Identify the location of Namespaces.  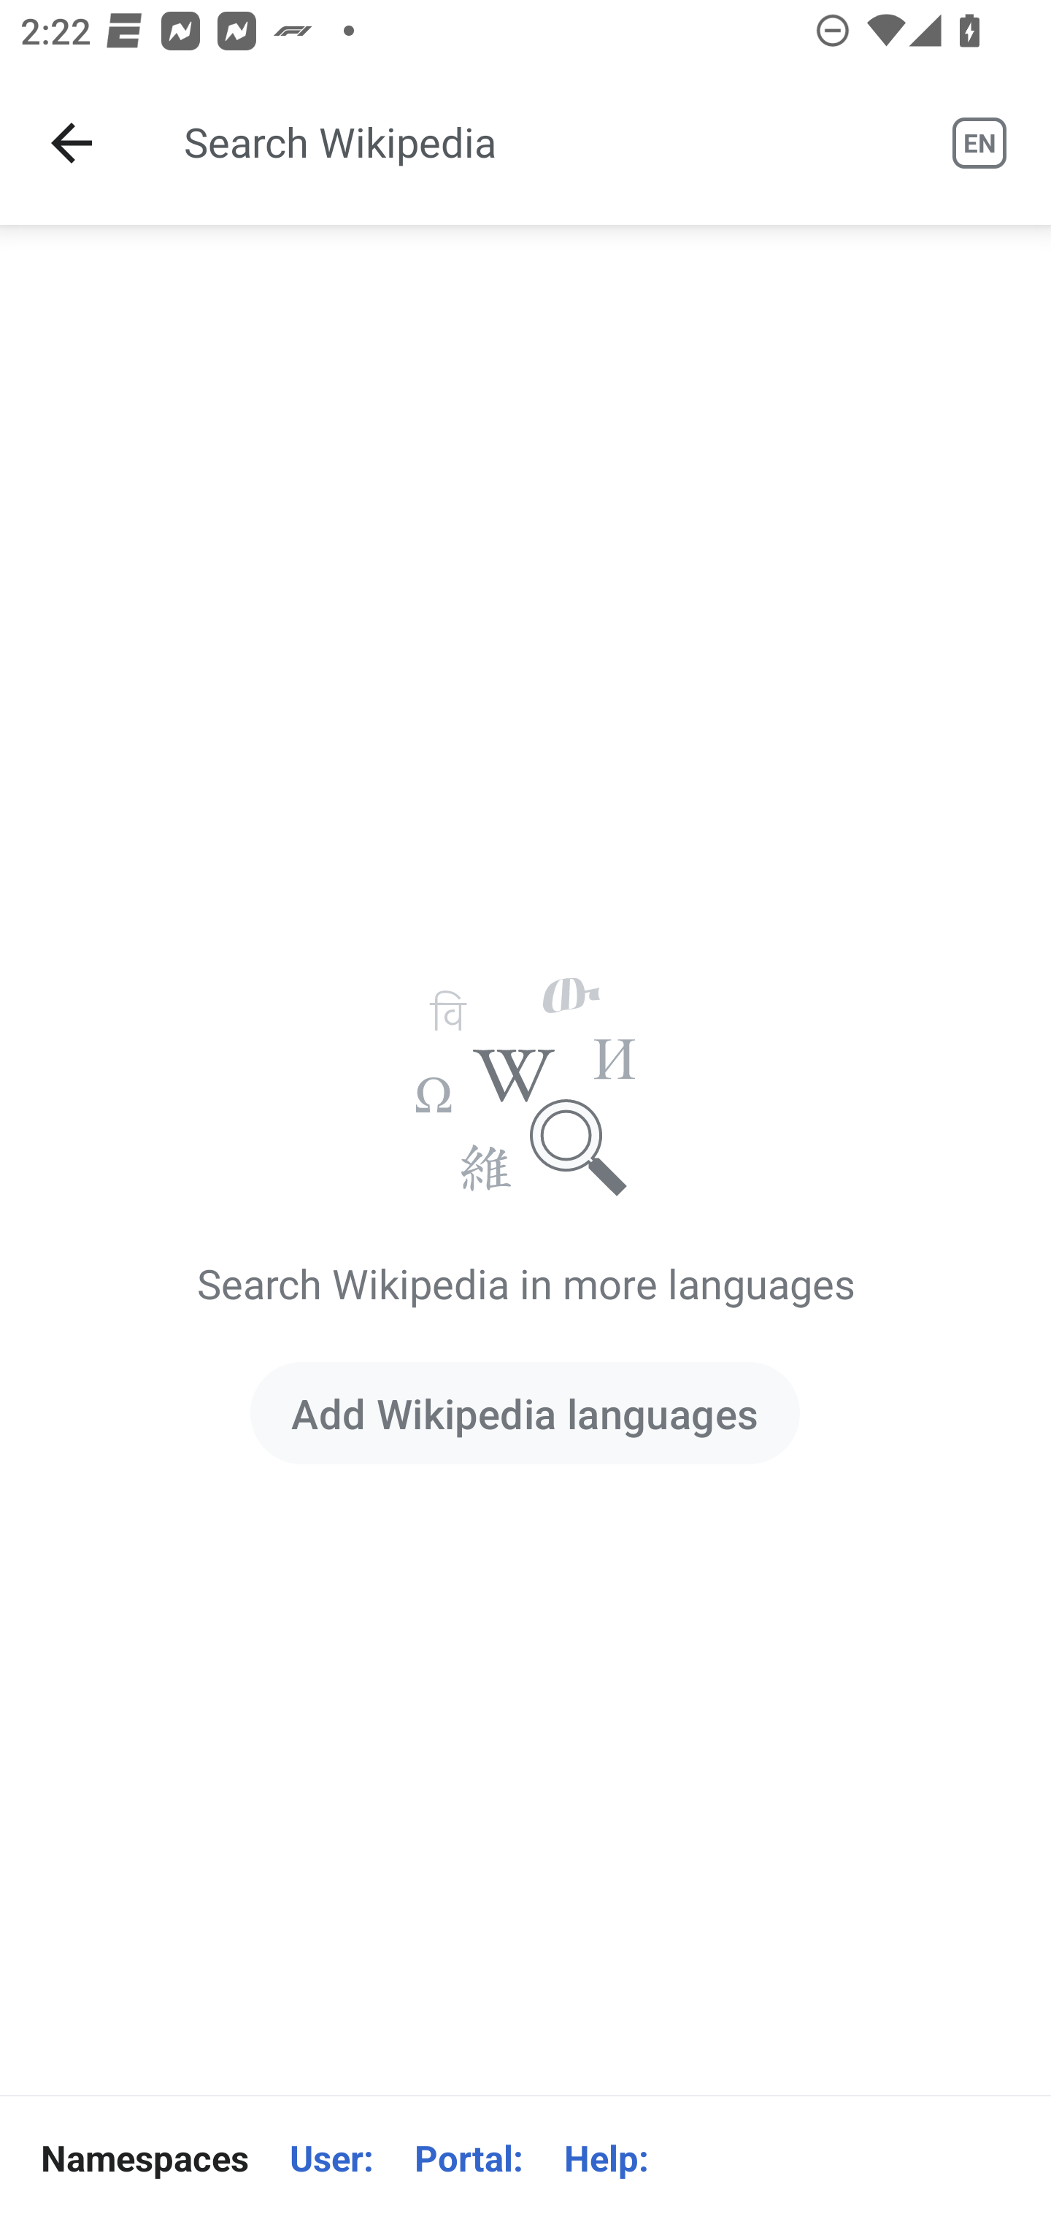
(145, 2158).